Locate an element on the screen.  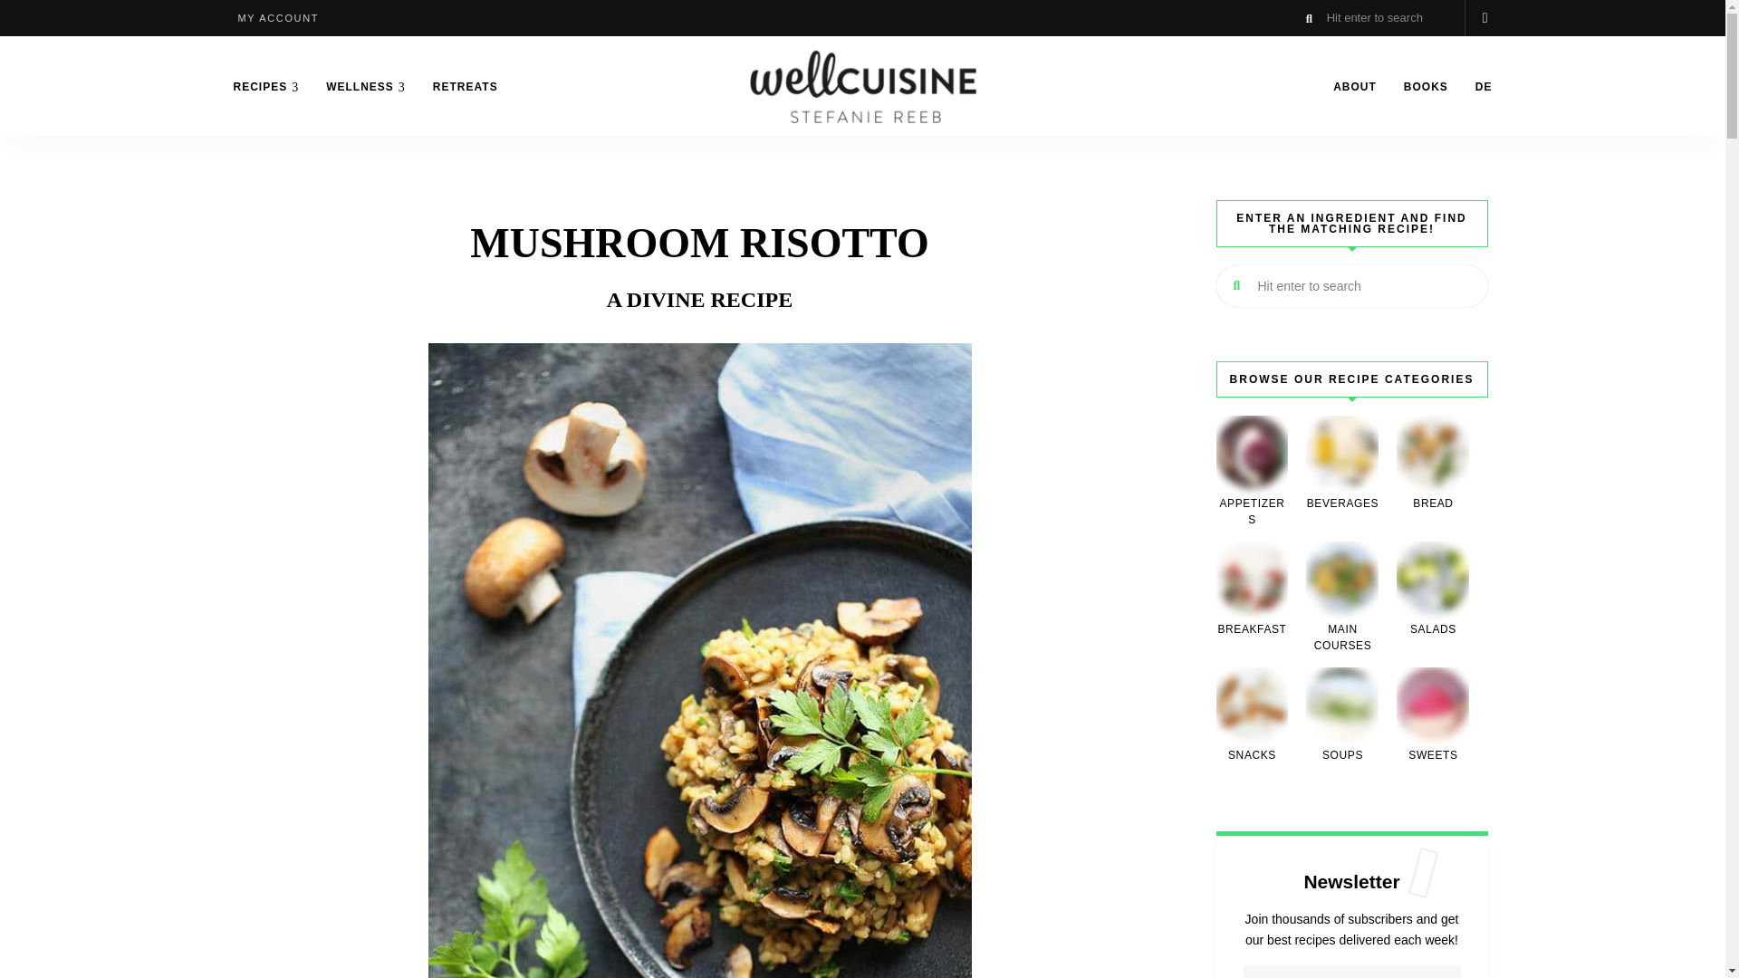
MY ACCOUNT is located at coordinates (277, 18).